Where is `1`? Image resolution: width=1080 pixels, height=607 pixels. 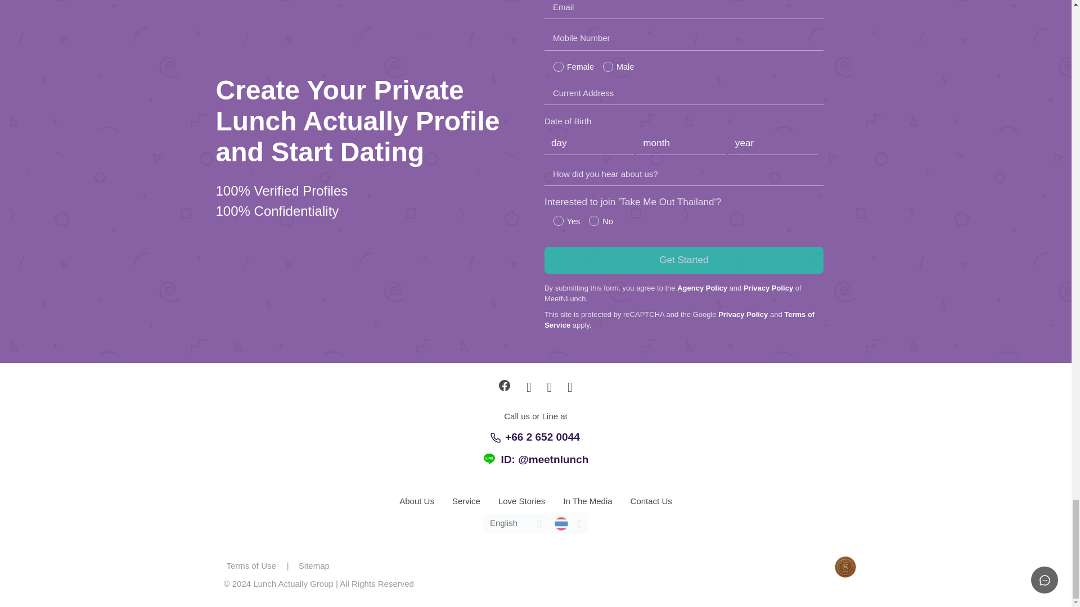 1 is located at coordinates (607, 66).